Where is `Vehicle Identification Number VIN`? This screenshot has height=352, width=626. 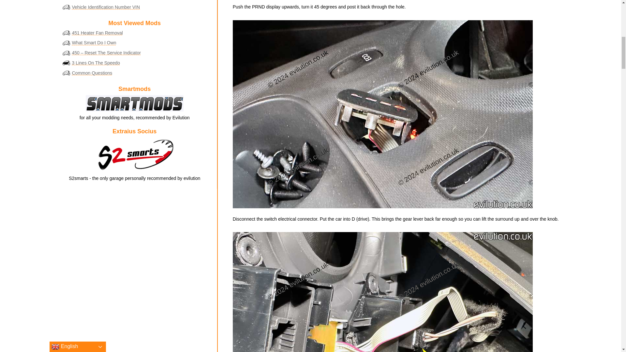
Vehicle Identification Number VIN is located at coordinates (106, 7).